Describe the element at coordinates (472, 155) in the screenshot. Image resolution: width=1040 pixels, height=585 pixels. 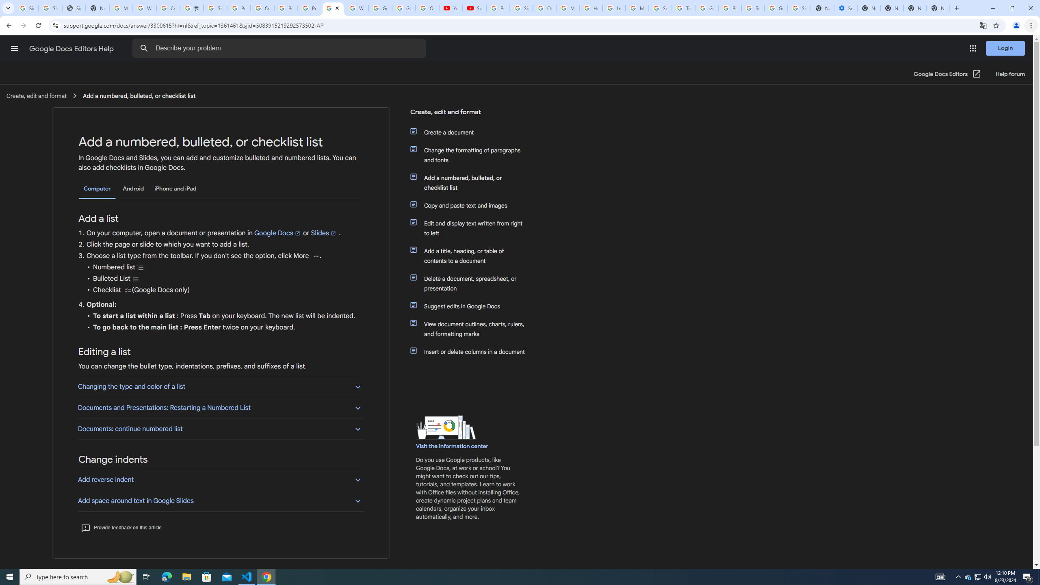
I see `Change the formatting of paragraphs and fonts` at that location.